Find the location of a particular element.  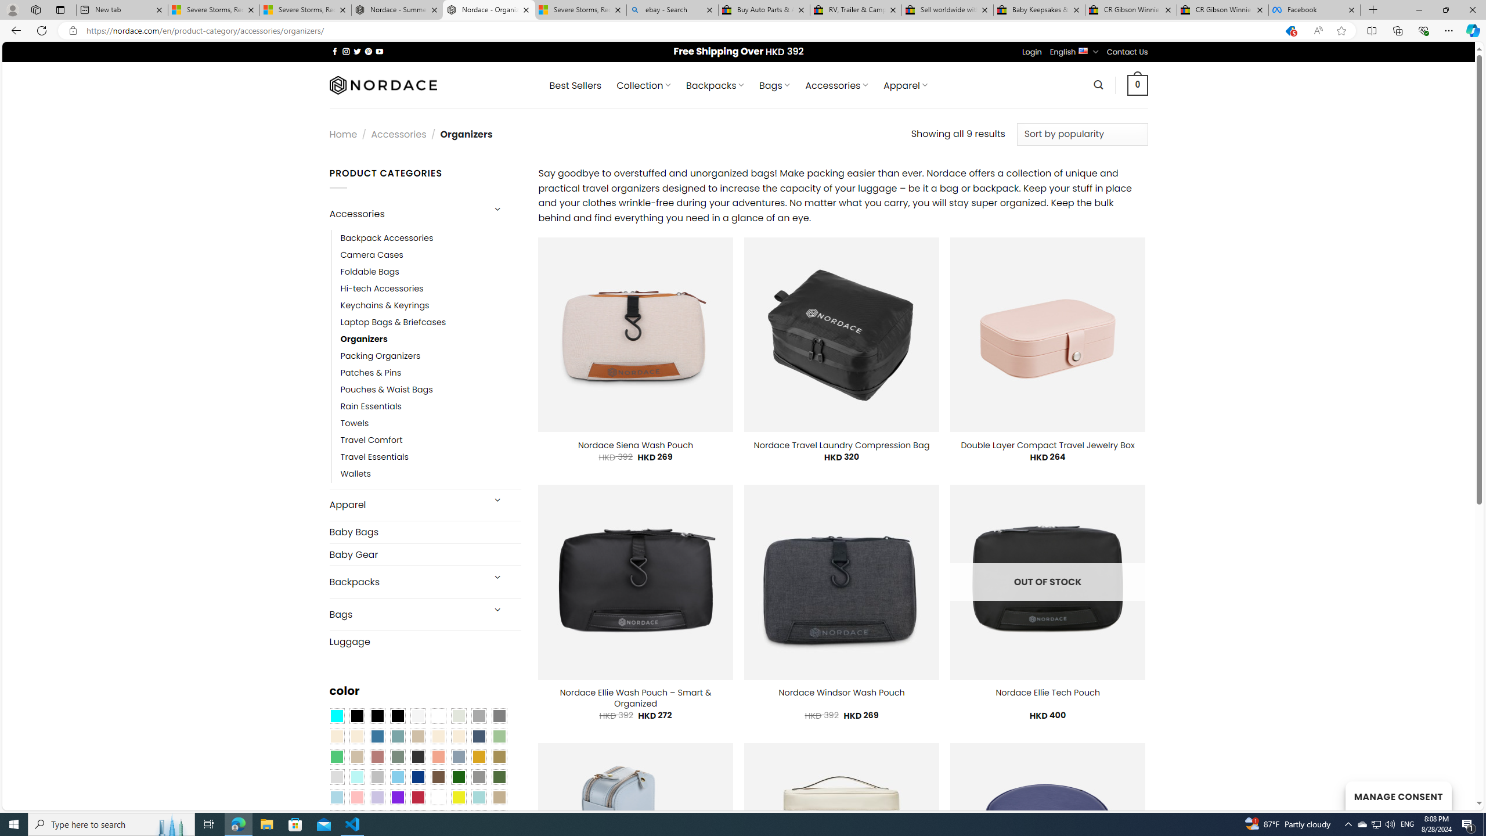

Light Blue is located at coordinates (336, 797).